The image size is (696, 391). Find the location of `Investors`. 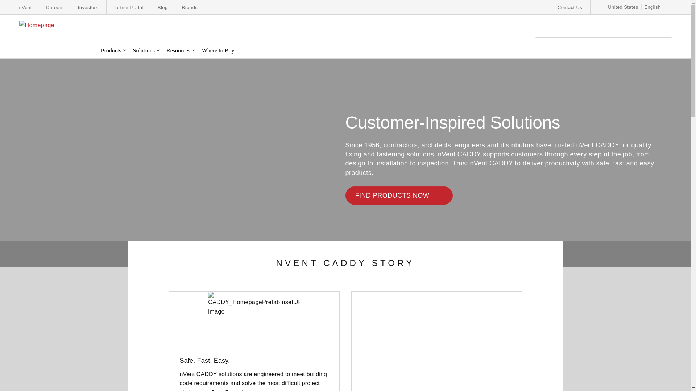

Investors is located at coordinates (88, 7).